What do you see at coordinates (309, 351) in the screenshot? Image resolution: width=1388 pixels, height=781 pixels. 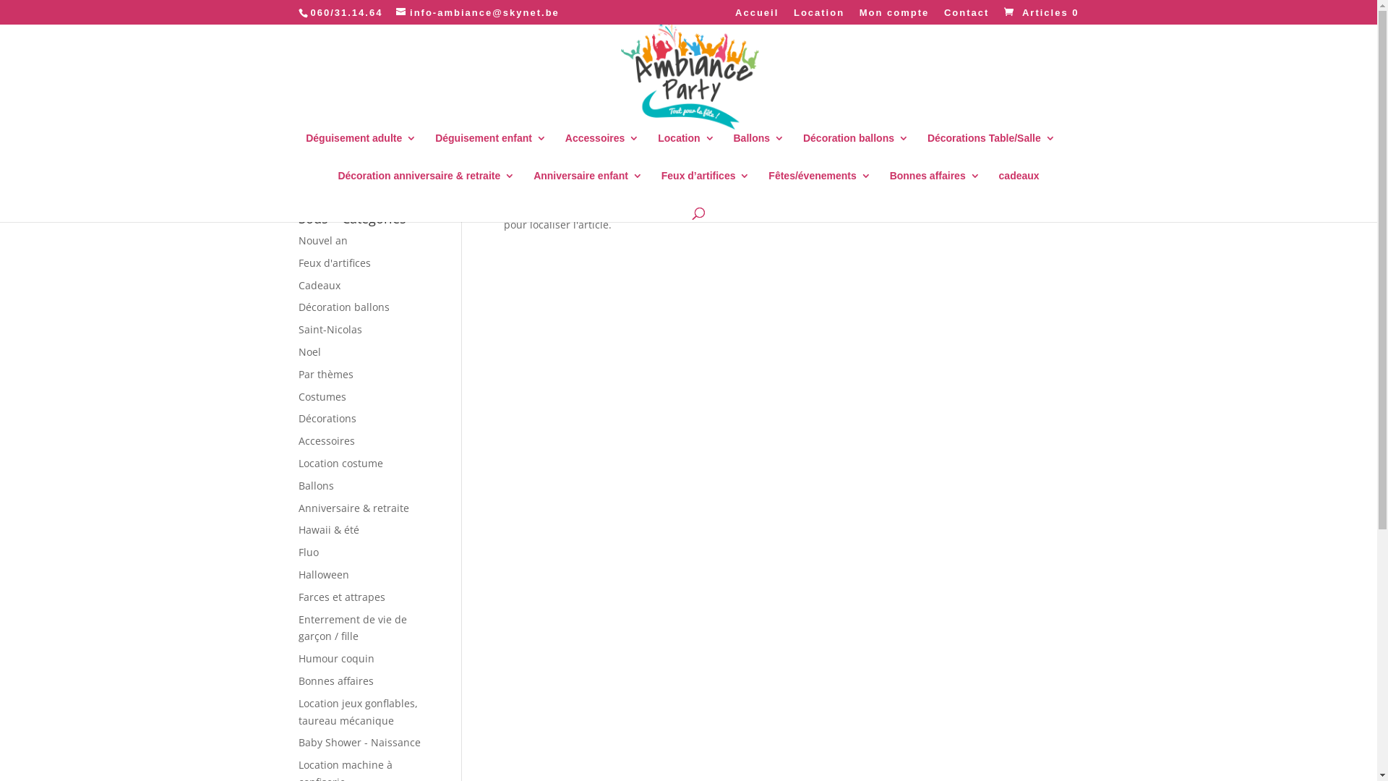 I see `Noel` at bounding box center [309, 351].